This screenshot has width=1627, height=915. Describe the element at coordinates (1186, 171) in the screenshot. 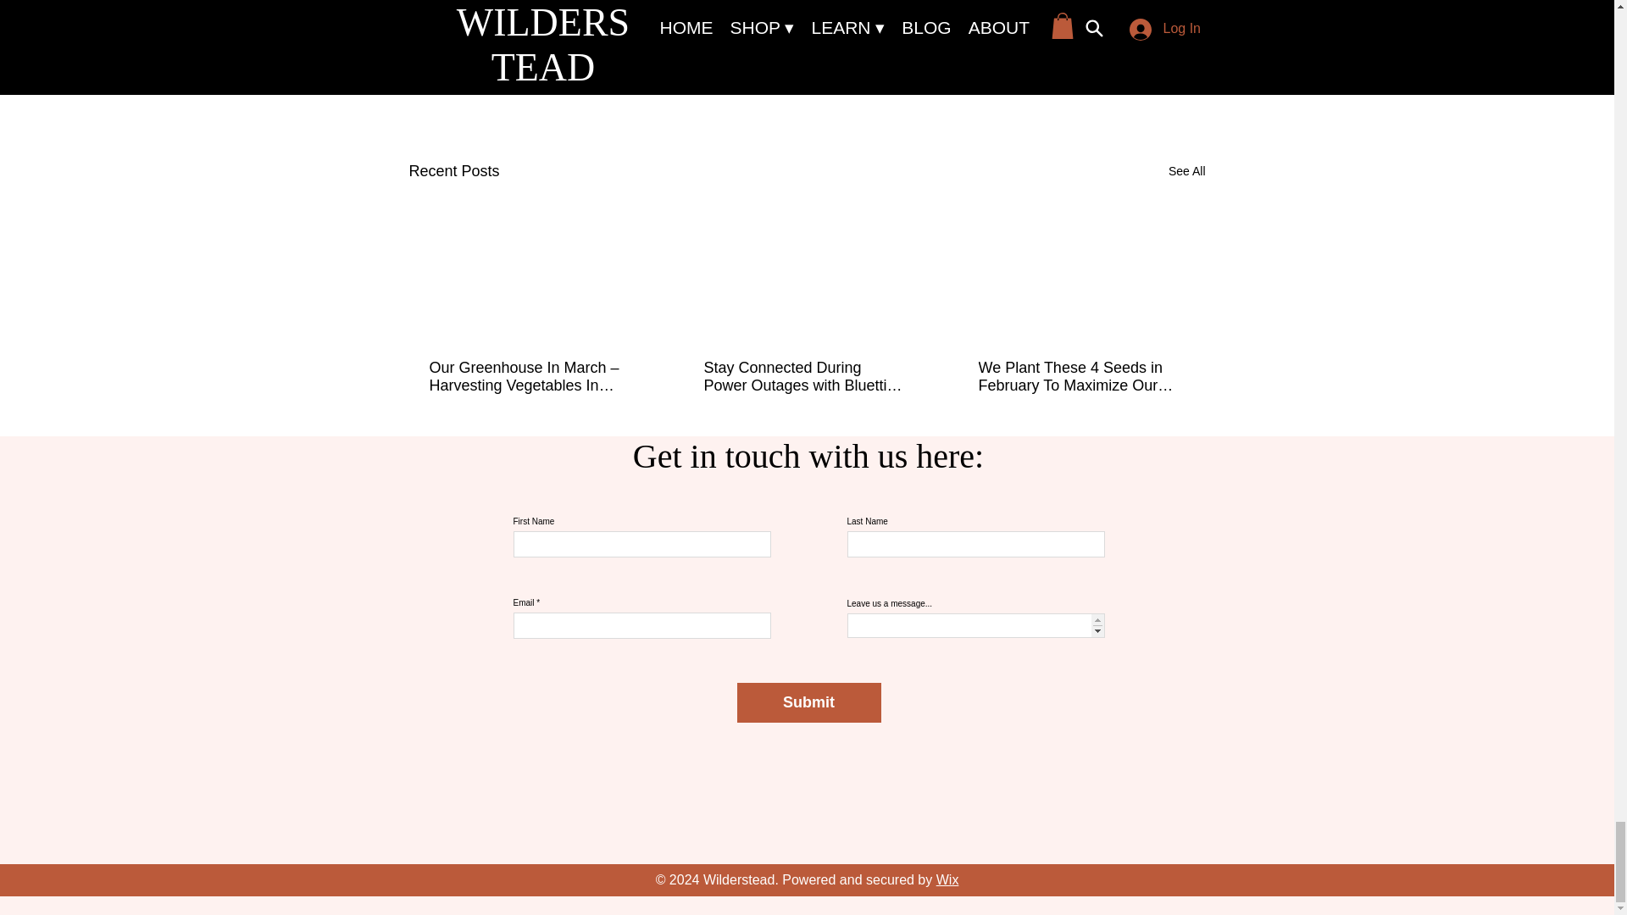

I see `See All` at that location.